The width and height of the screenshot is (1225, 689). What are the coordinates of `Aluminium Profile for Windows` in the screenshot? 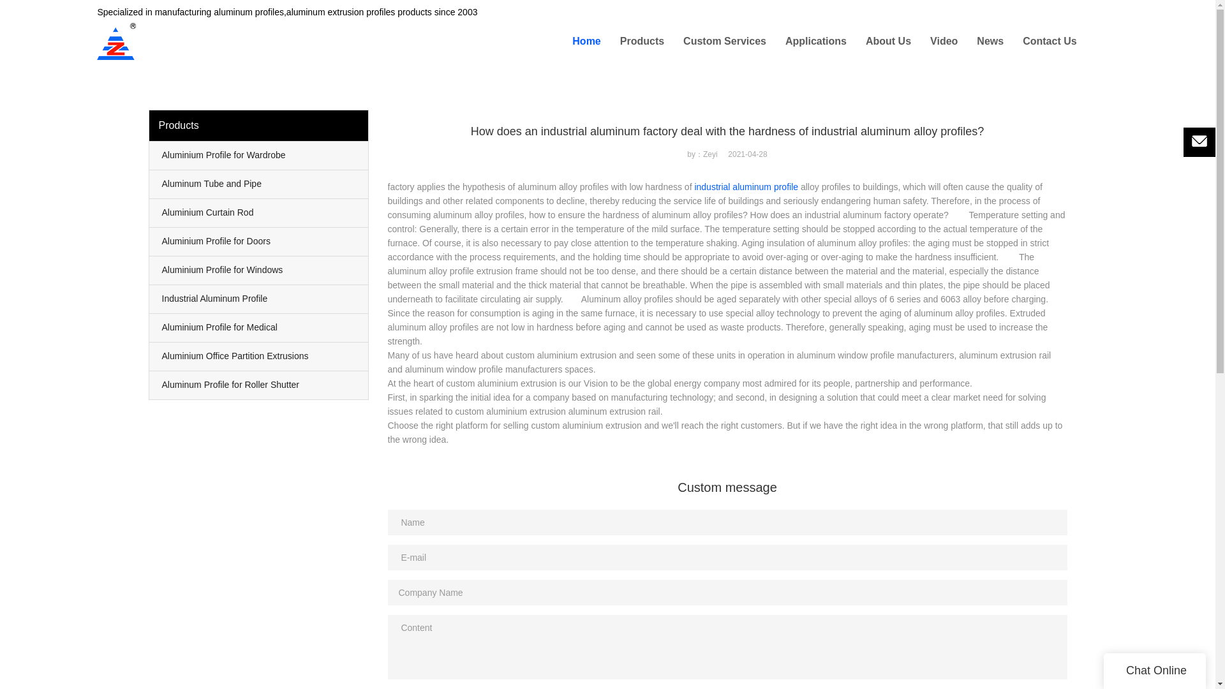 It's located at (259, 270).